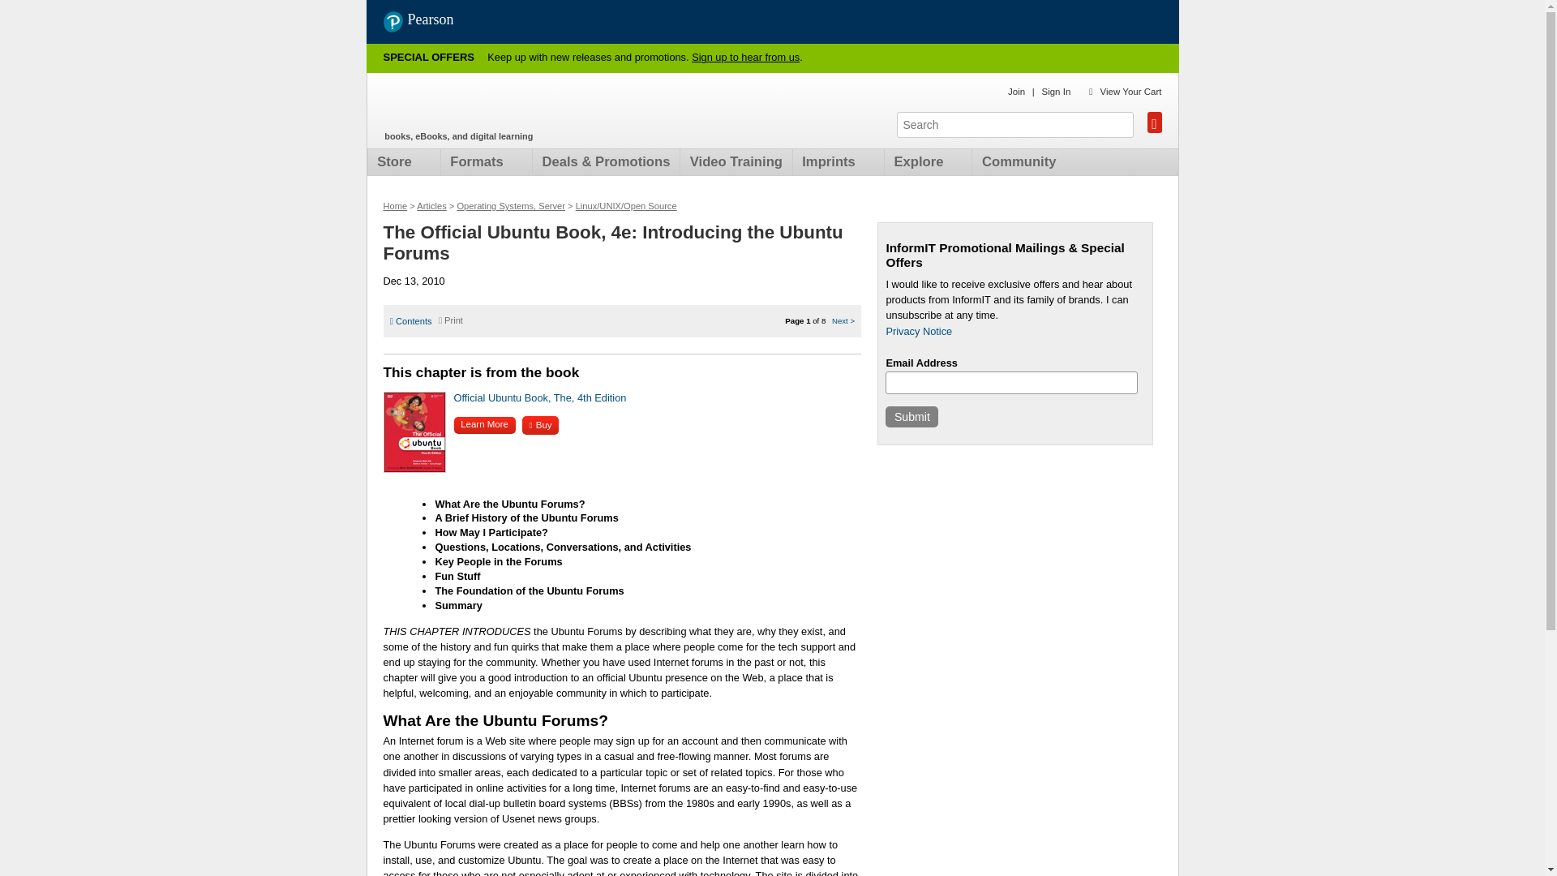 Image resolution: width=1557 pixels, height=876 pixels. I want to click on Join, so click(1015, 91).